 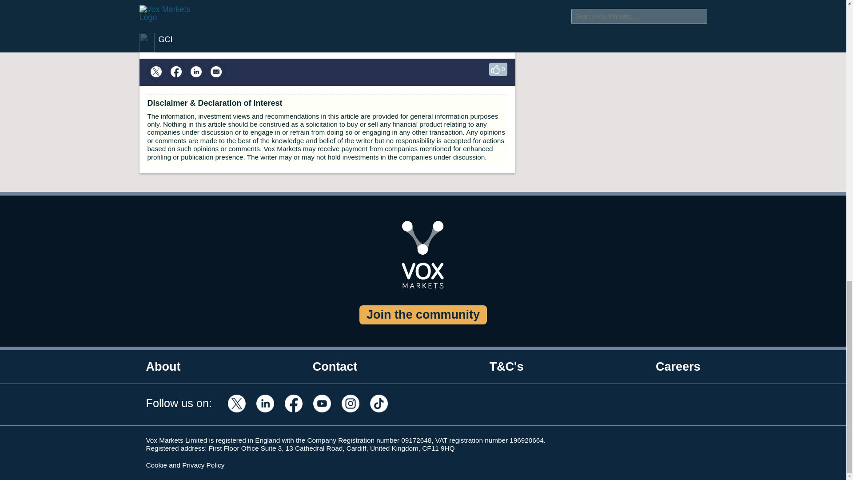 I want to click on Email, so click(x=216, y=72).